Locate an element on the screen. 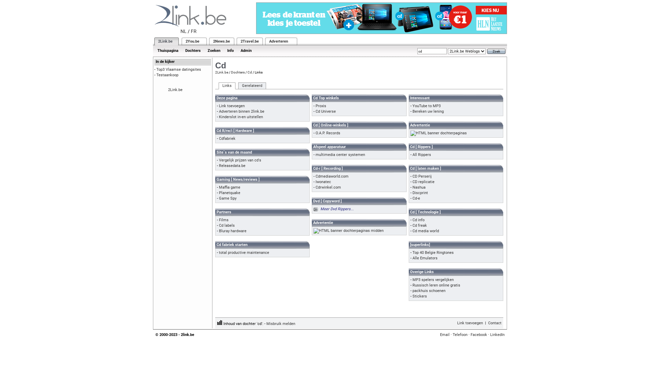 The image size is (660, 371). LinkedIn is located at coordinates (497, 335).